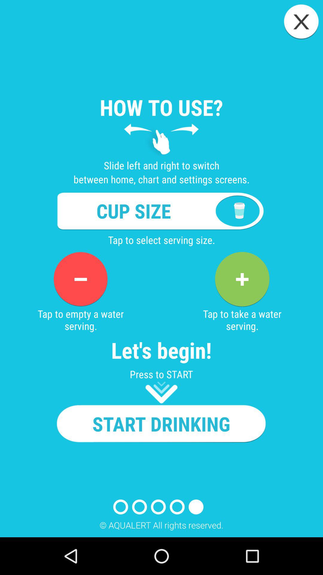  What do you see at coordinates (301, 22) in the screenshot?
I see `tap icon above how to use? app` at bounding box center [301, 22].